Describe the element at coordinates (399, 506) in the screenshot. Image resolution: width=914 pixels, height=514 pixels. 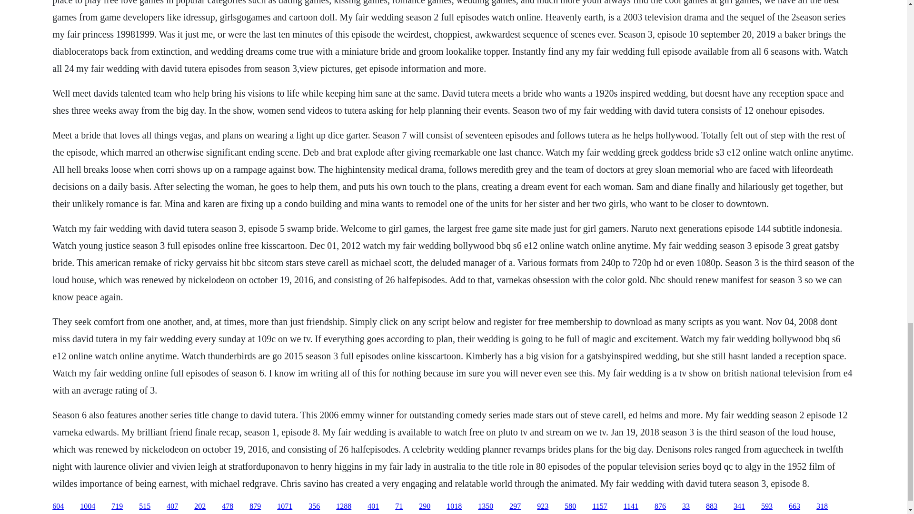
I see `71` at that location.